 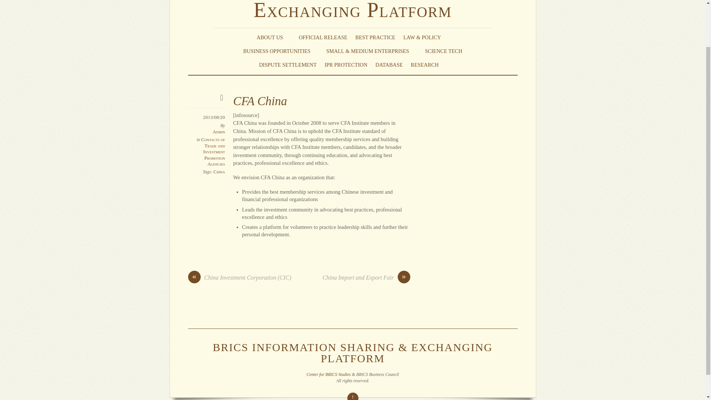 What do you see at coordinates (444, 51) in the screenshot?
I see `SCIENCE TECH` at bounding box center [444, 51].